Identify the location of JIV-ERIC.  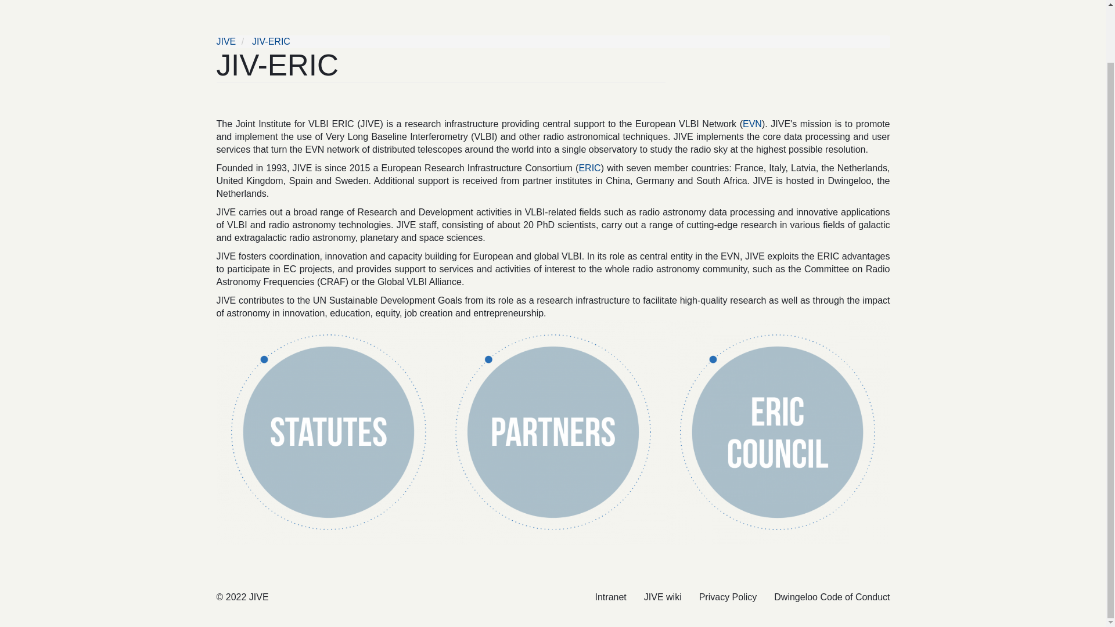
(271, 41).